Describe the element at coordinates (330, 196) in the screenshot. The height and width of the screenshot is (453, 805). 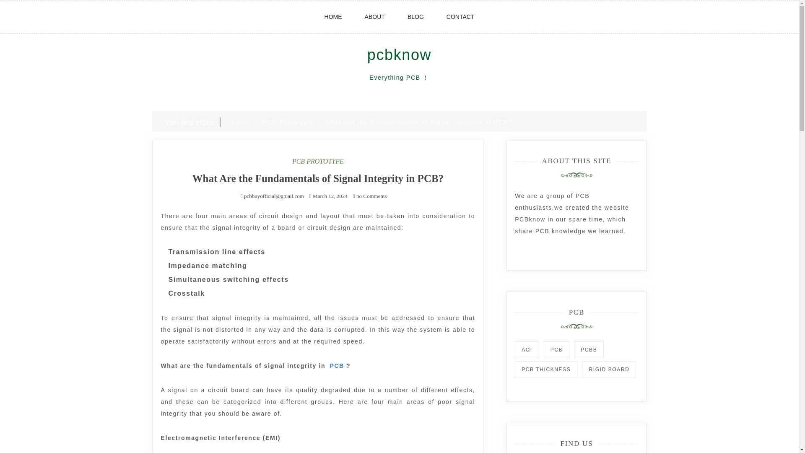
I see `March 12, 2024` at that location.